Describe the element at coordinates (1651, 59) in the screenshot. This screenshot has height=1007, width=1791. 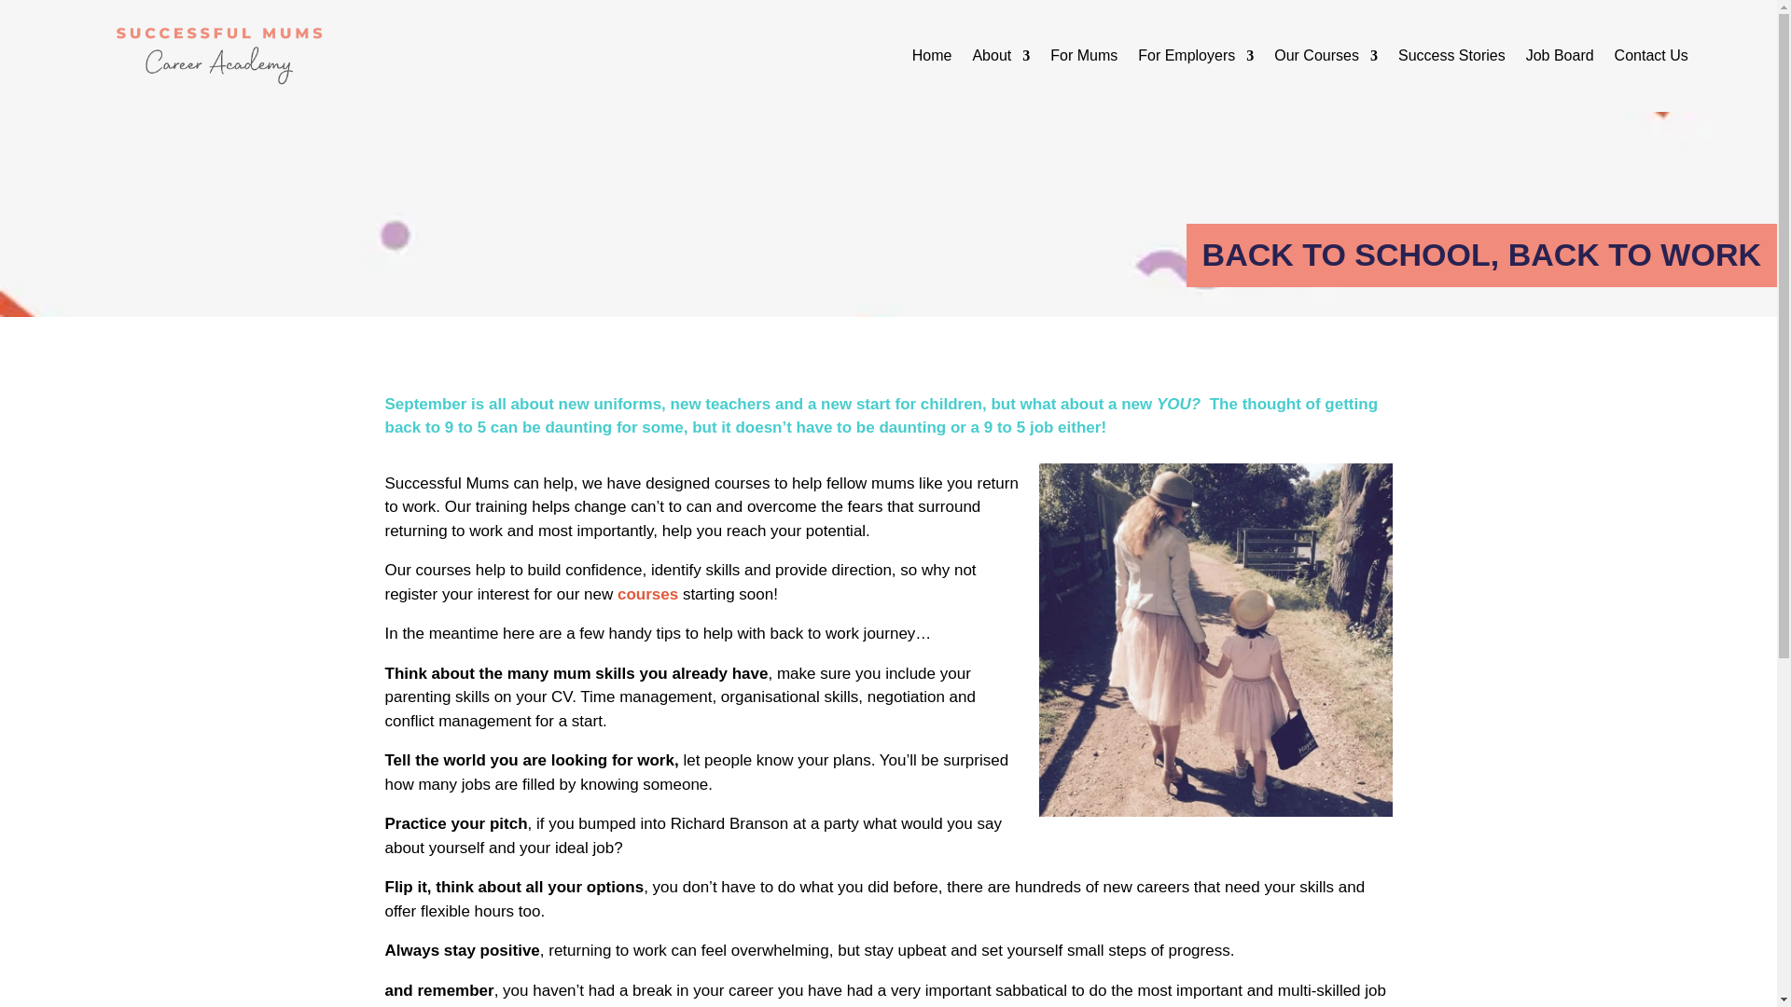
I see `Contact Us` at that location.